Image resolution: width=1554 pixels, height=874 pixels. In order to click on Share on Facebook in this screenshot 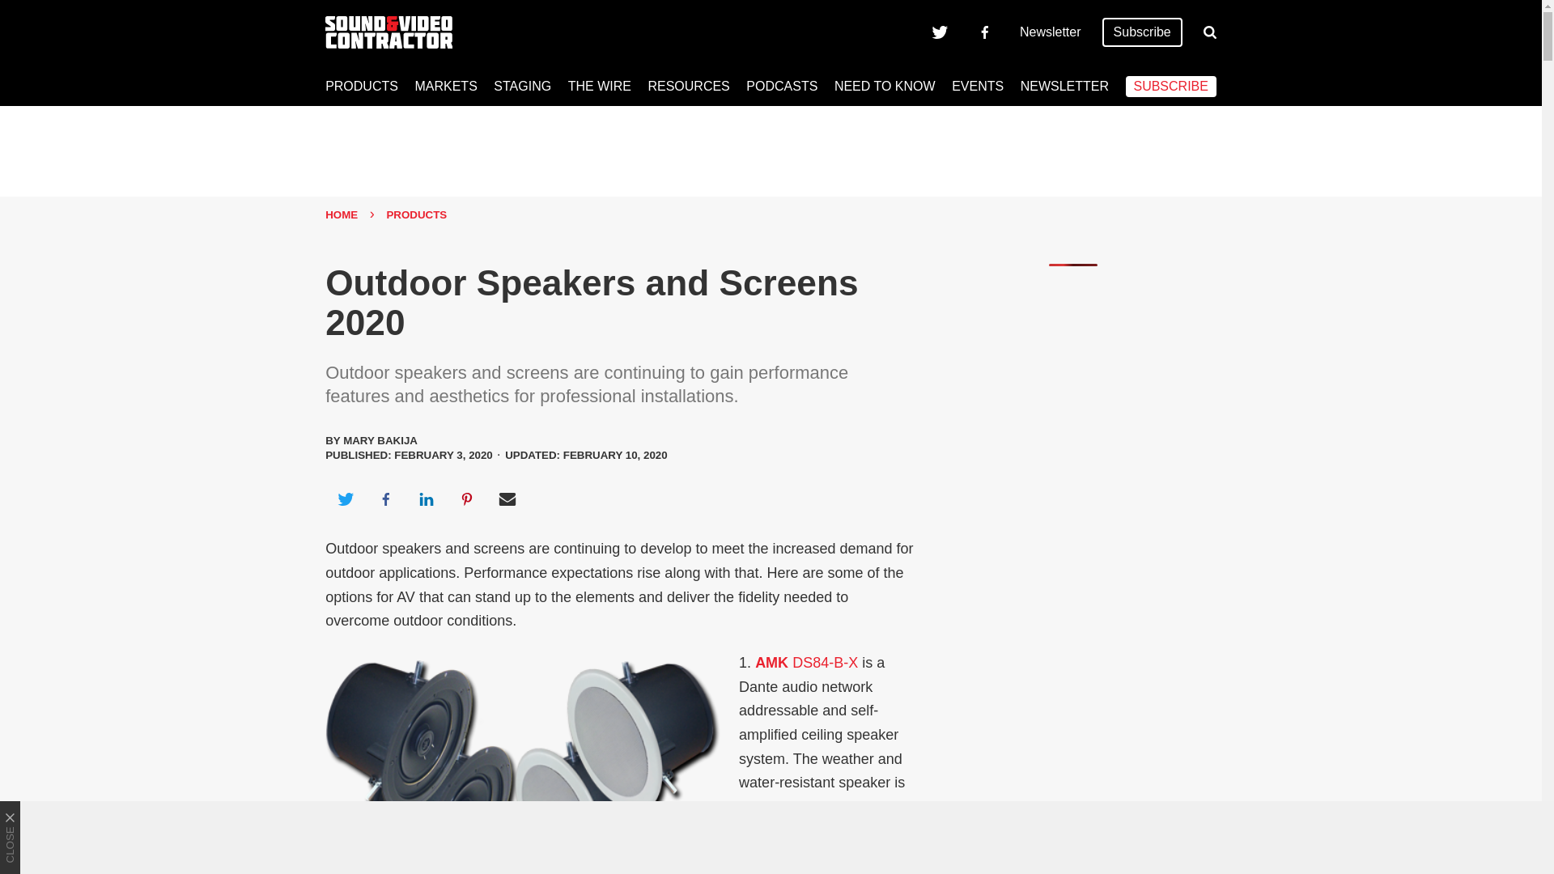, I will do `click(385, 499)`.